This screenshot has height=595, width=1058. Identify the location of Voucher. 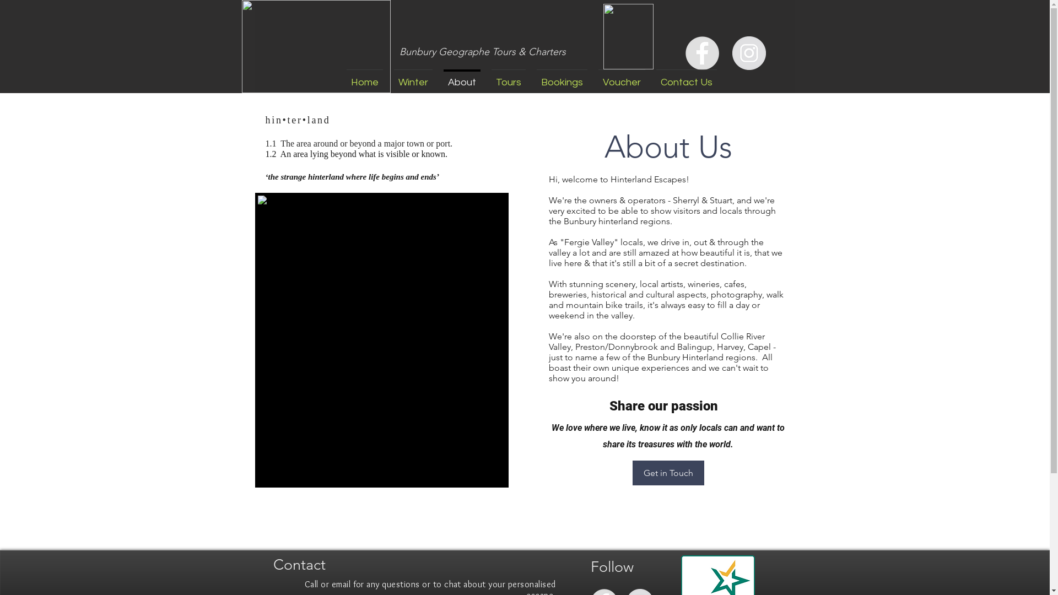
(622, 77).